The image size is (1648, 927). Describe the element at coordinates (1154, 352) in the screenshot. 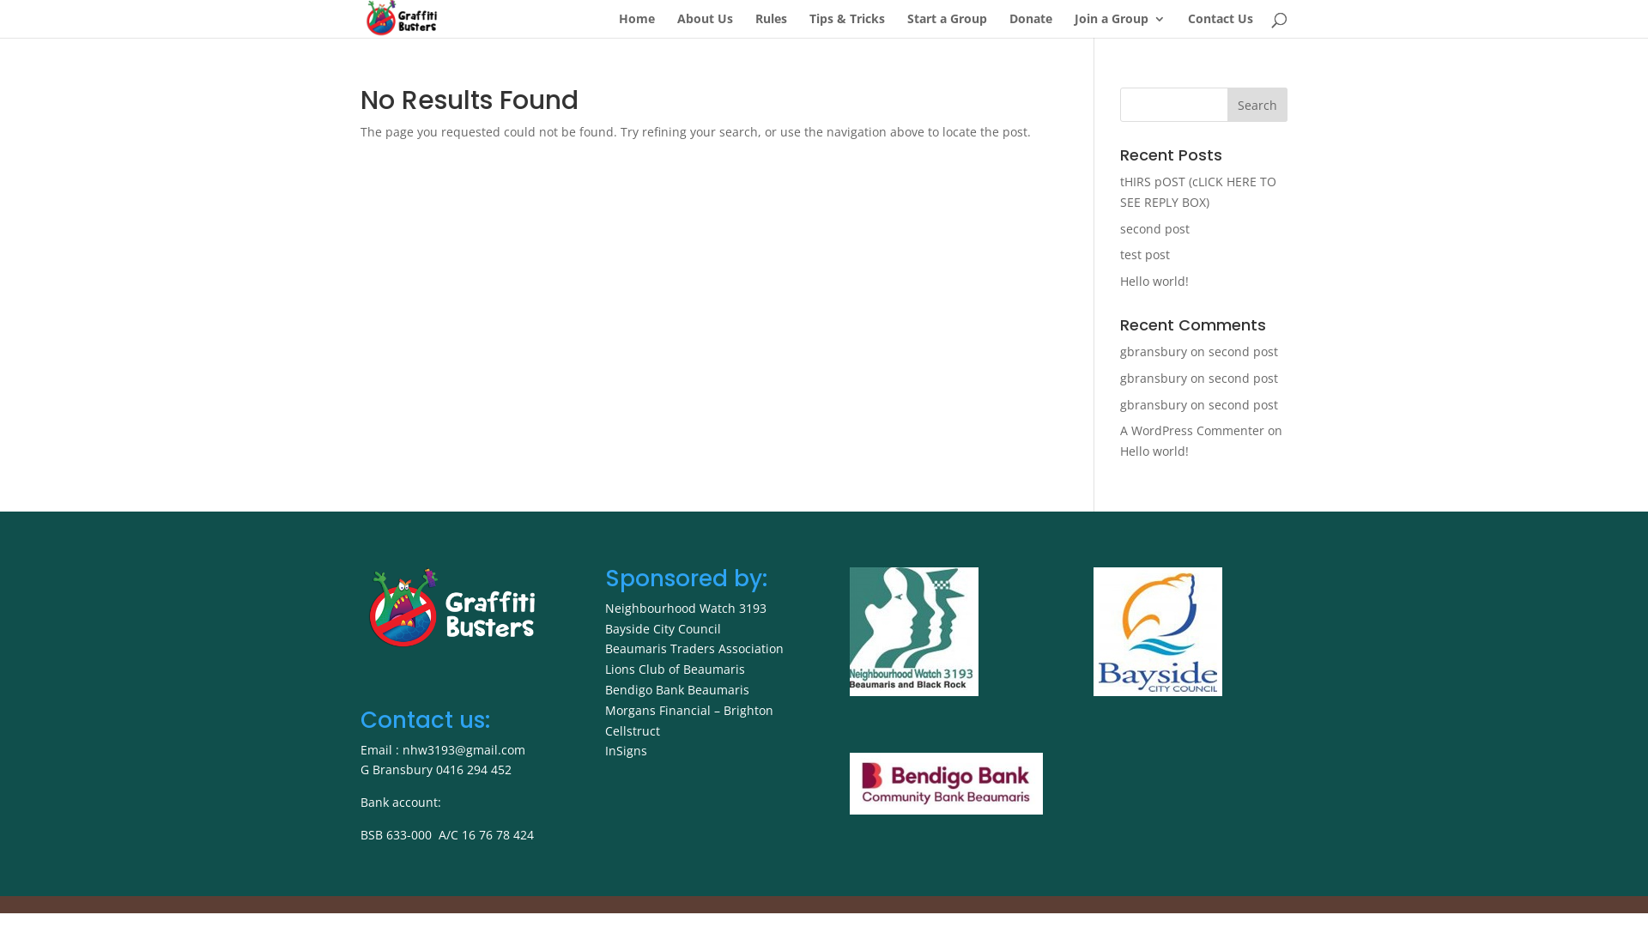

I see `gbransbury` at that location.